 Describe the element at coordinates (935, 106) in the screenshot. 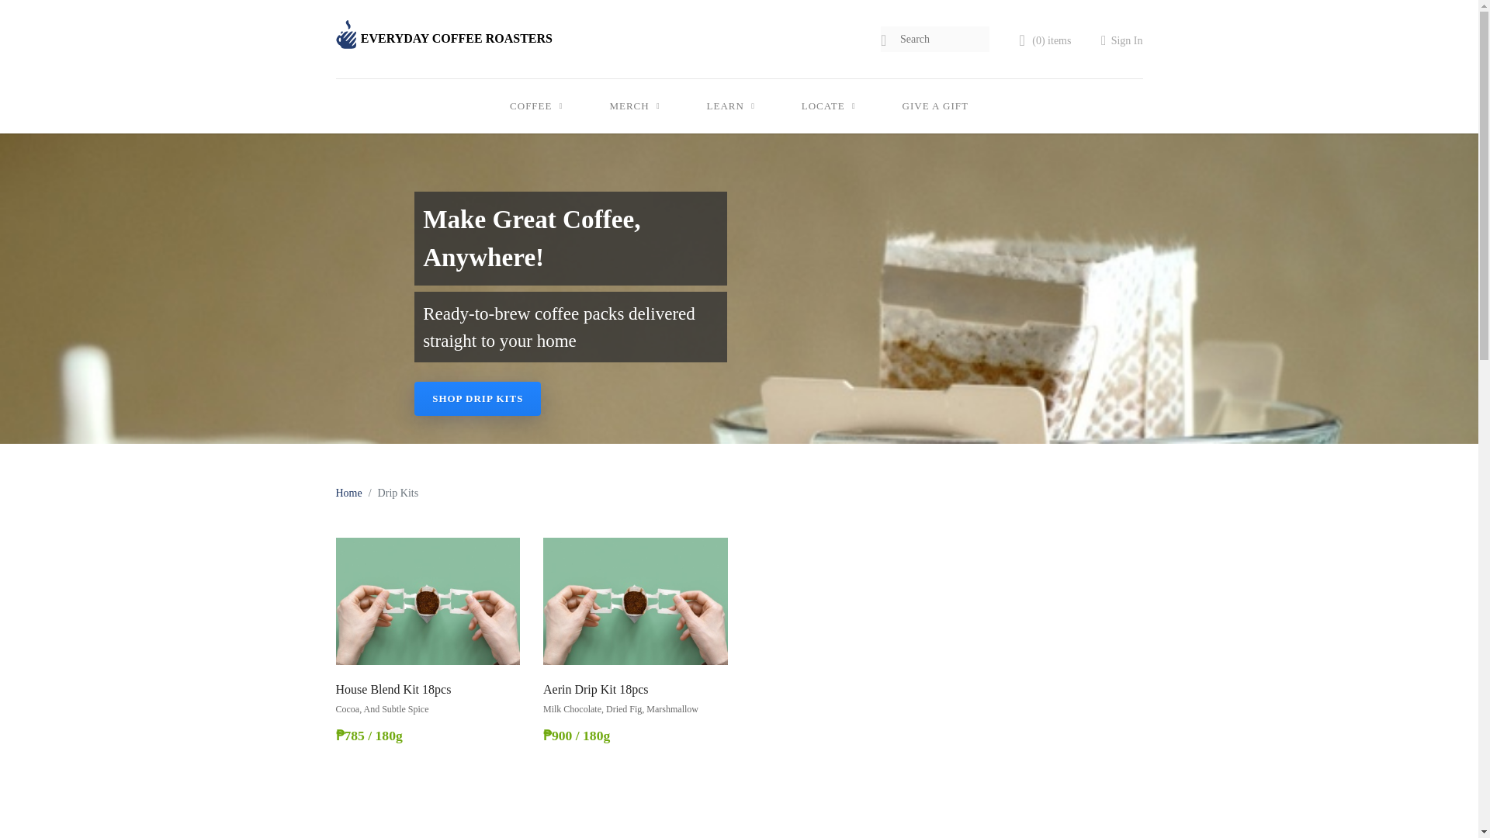

I see `GIVE A GIFT` at that location.